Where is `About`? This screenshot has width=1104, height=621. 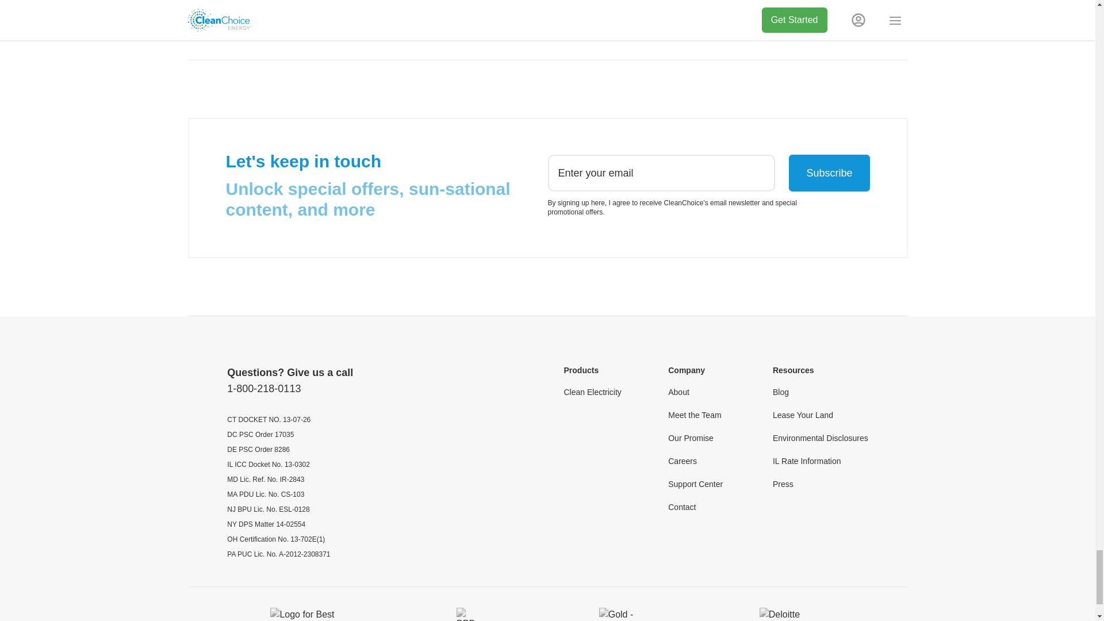
About is located at coordinates (678, 392).